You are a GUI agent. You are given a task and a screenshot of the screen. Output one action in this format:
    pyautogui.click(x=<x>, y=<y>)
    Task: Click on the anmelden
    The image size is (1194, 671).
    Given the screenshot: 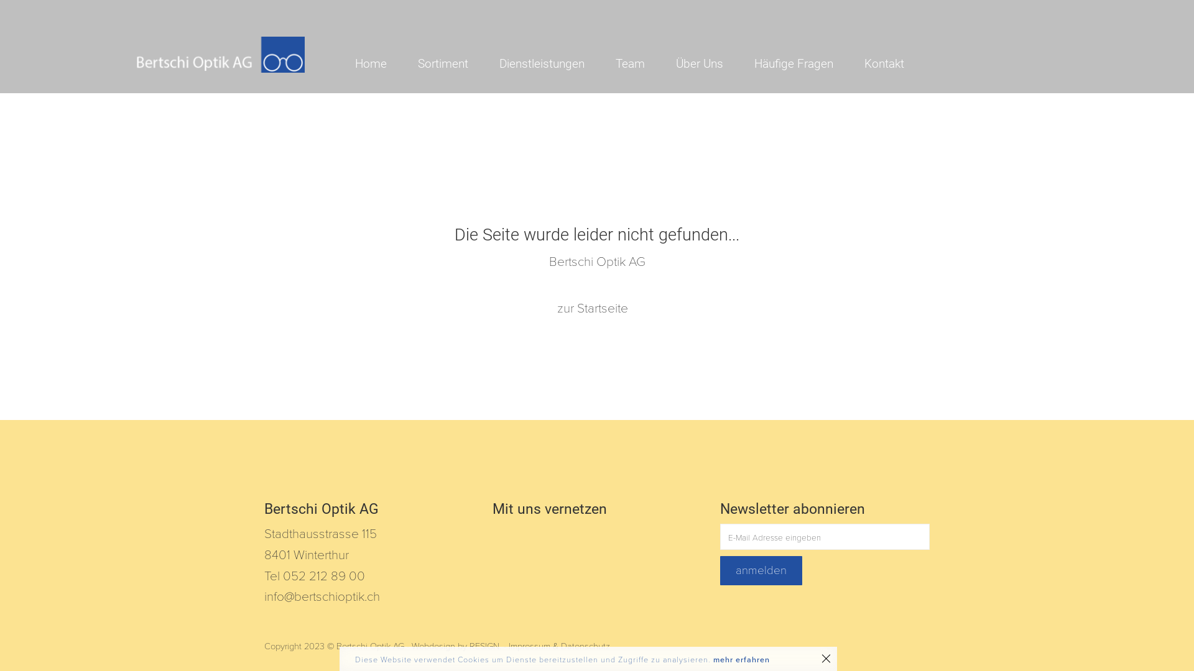 What is the action you would take?
    pyautogui.click(x=761, y=570)
    